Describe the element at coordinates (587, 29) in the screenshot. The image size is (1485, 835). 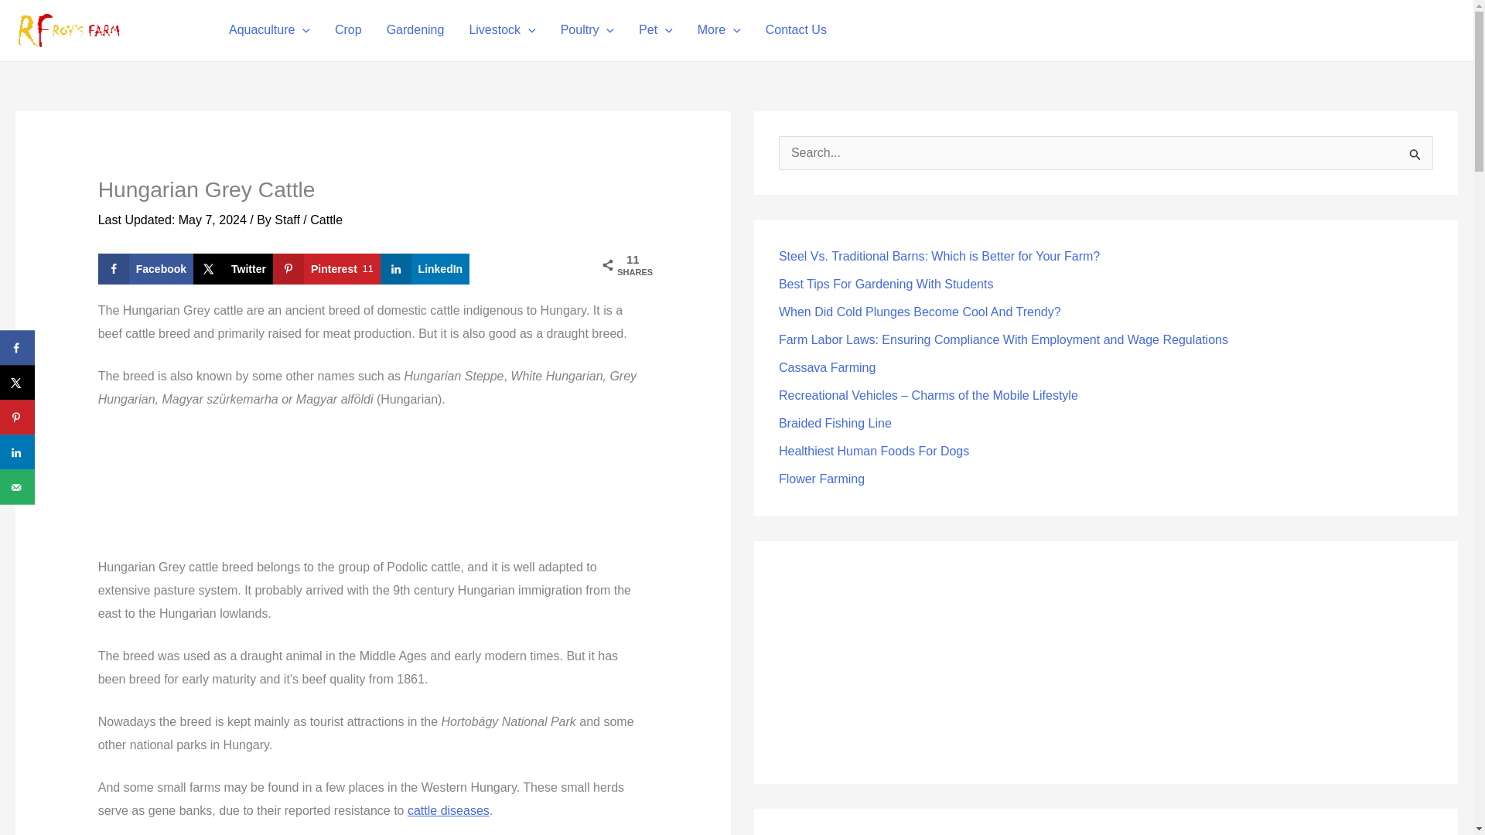
I see `Poultry` at that location.